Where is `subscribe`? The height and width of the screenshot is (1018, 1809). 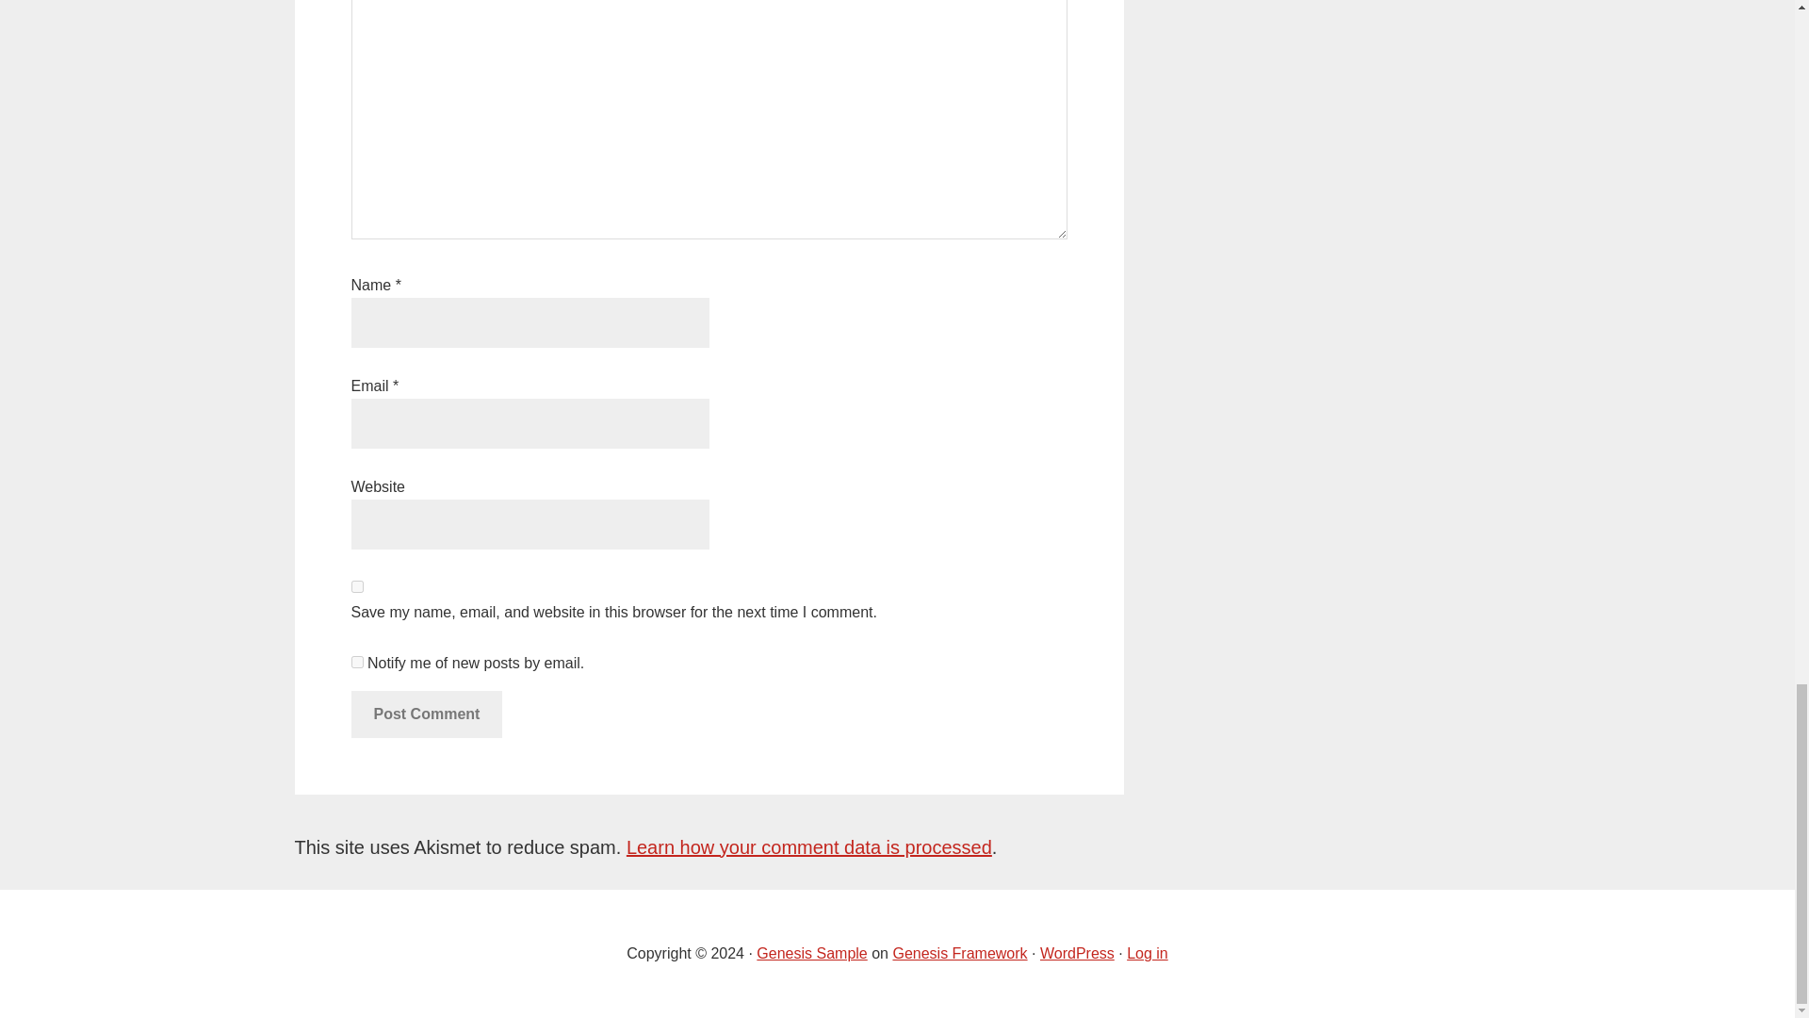 subscribe is located at coordinates (356, 662).